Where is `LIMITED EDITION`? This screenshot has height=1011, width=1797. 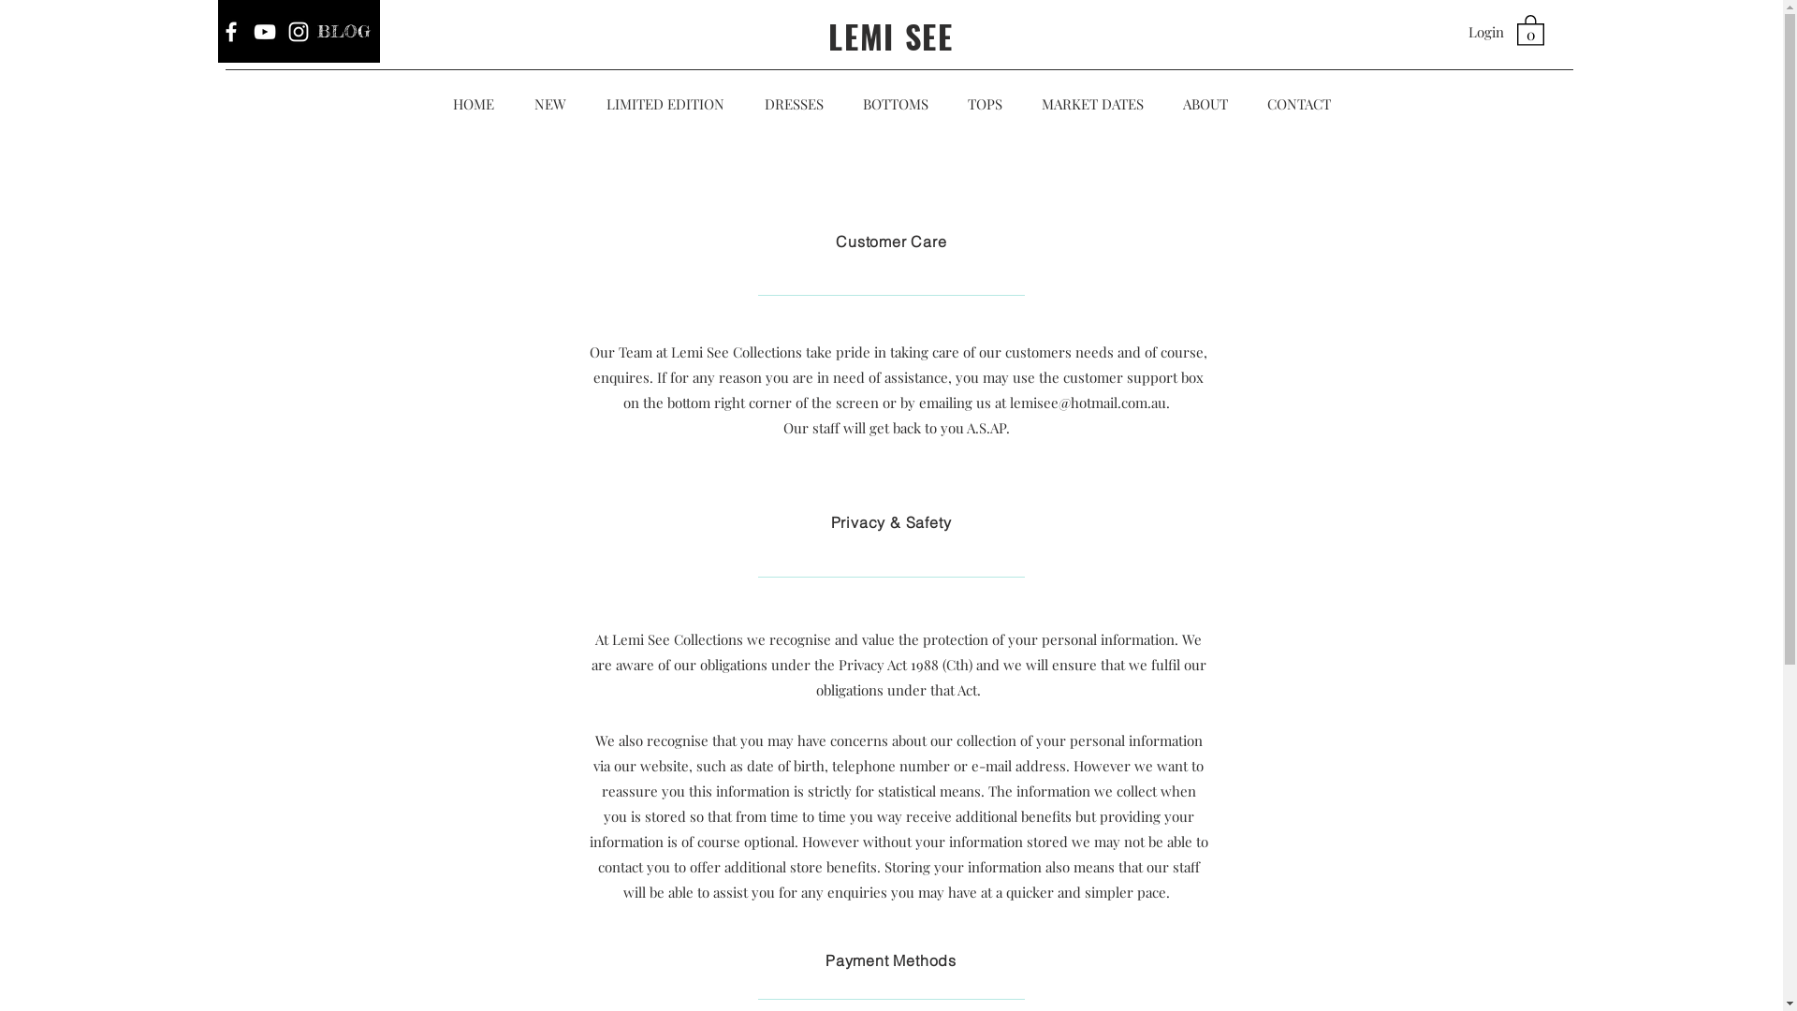 LIMITED EDITION is located at coordinates (665, 104).